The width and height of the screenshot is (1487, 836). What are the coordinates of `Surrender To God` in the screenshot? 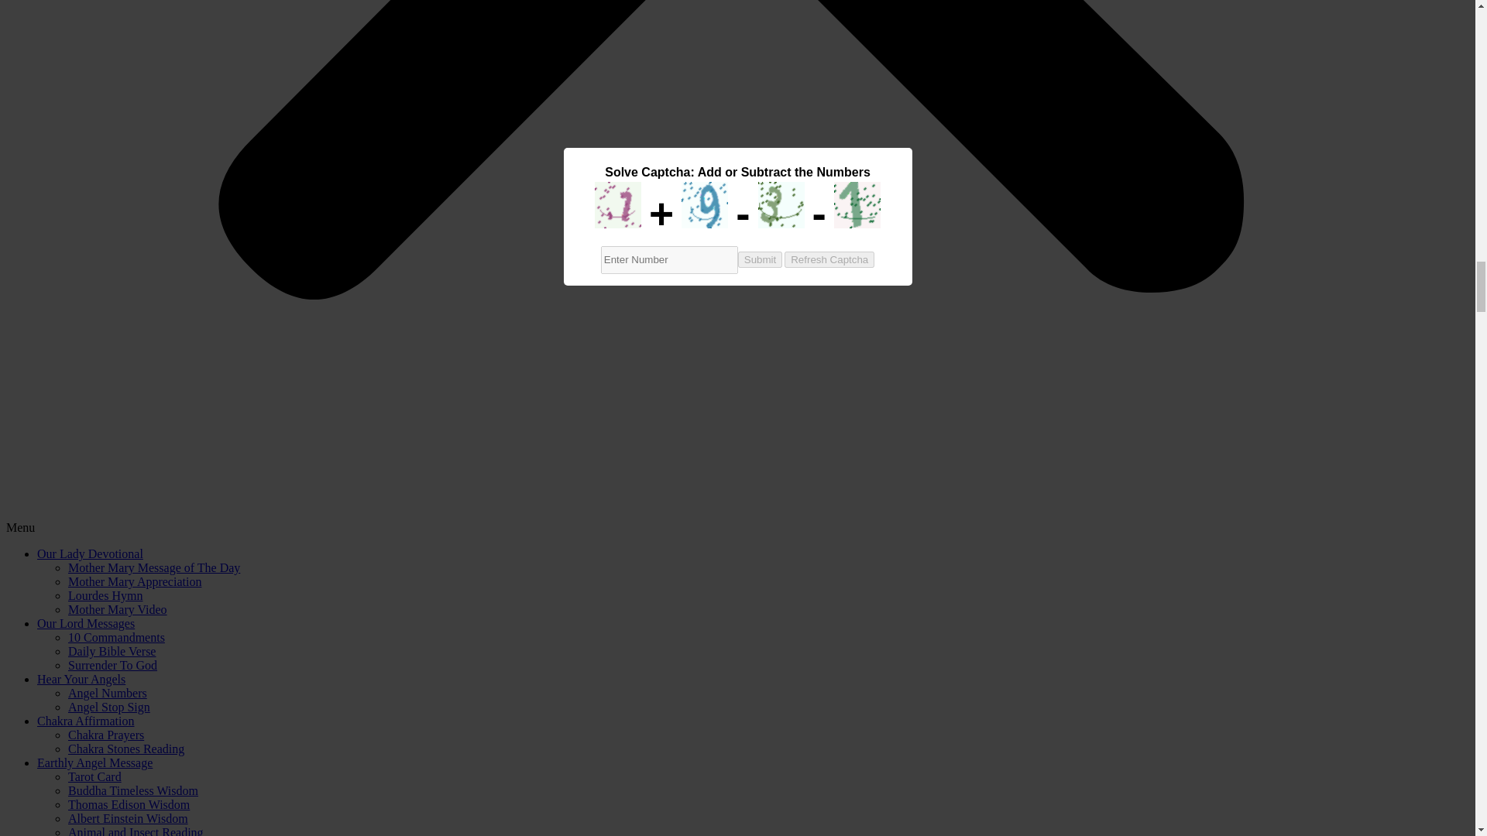 It's located at (113, 666).